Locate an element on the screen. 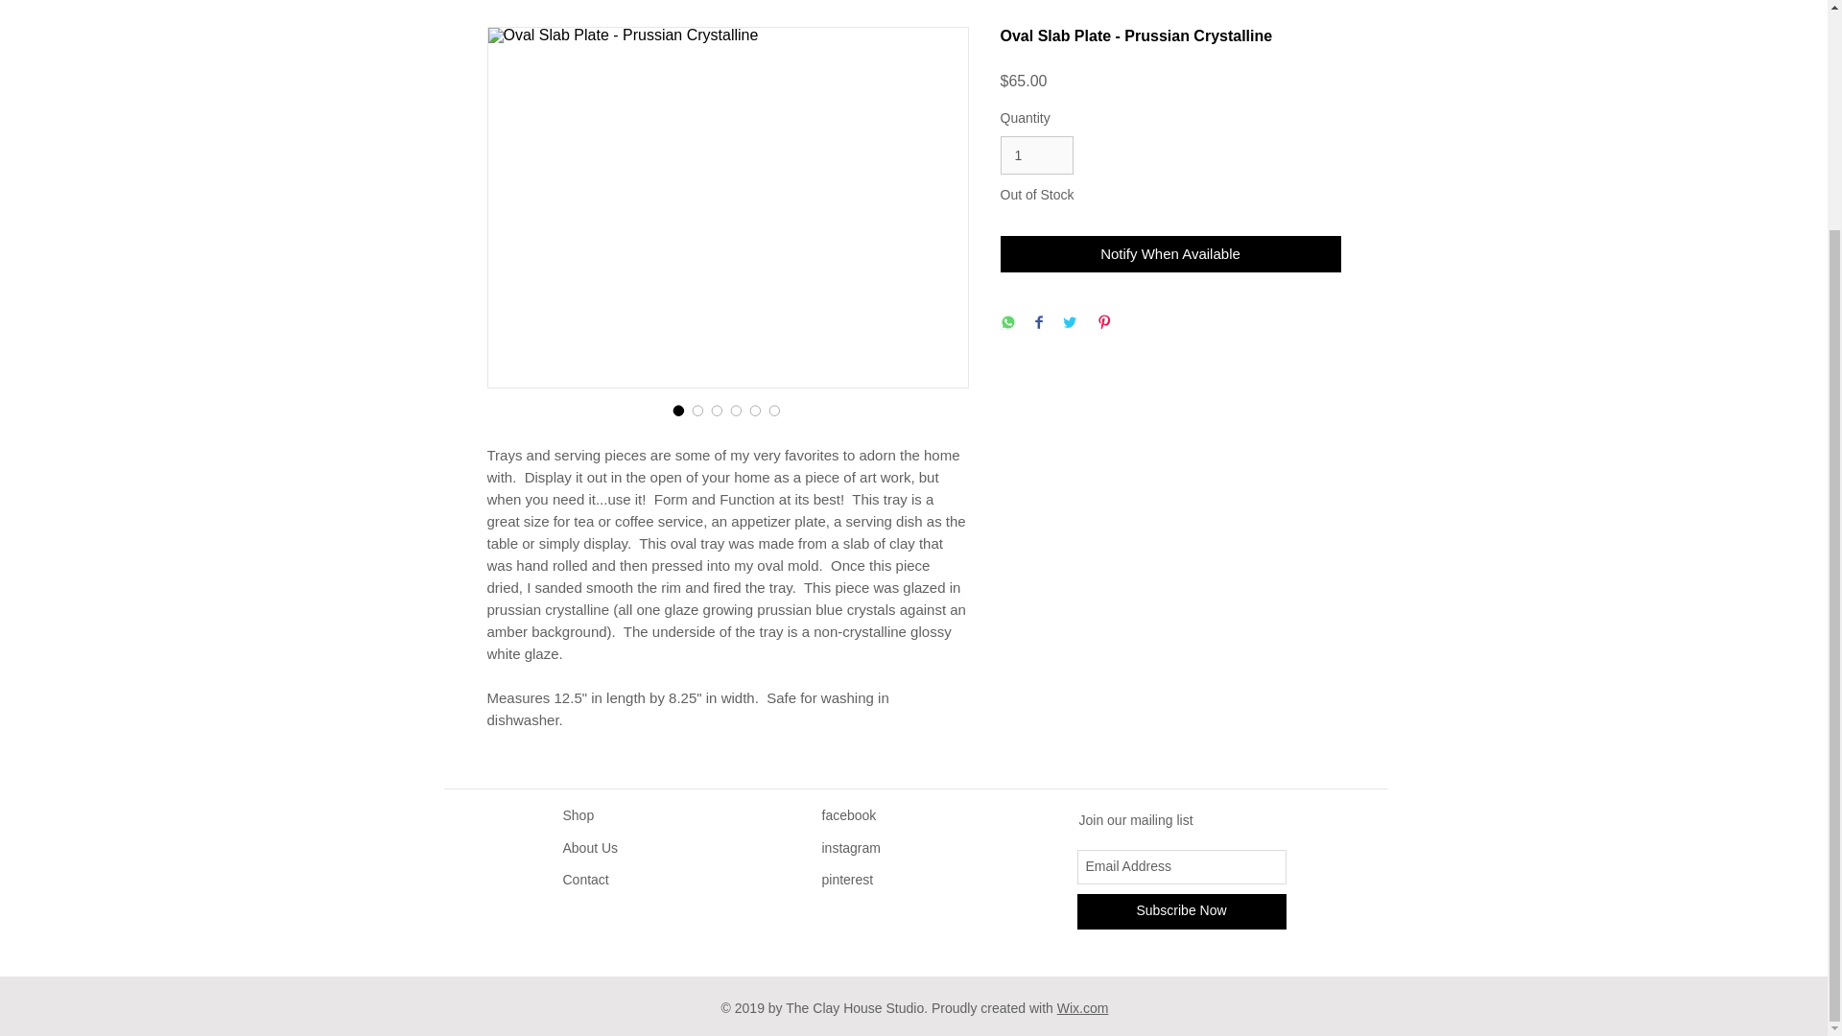 This screenshot has width=1842, height=1036. Wix.com is located at coordinates (1082, 1008).